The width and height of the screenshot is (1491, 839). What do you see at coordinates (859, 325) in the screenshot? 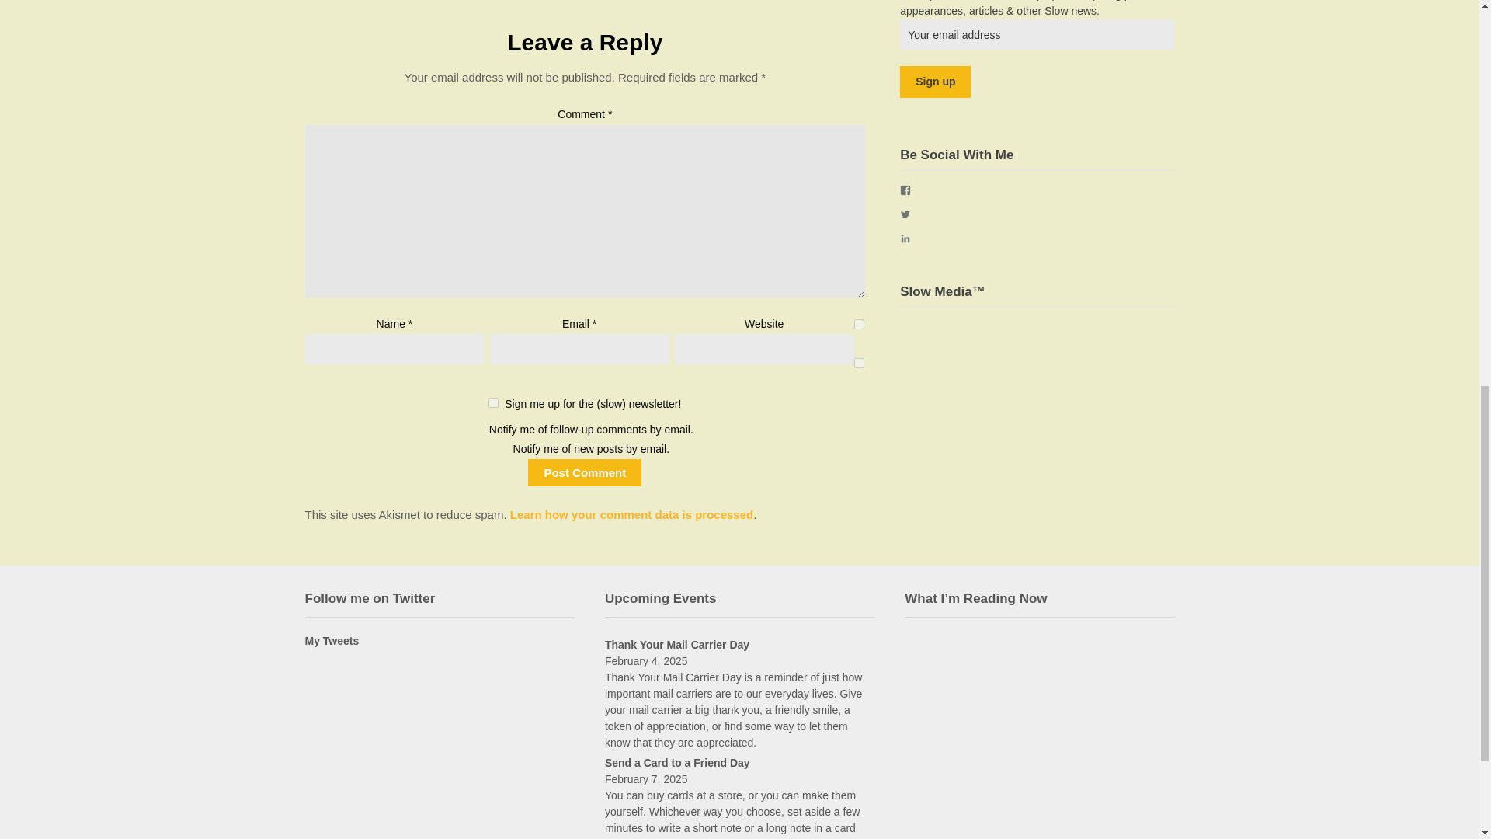
I see `subscribe` at bounding box center [859, 325].